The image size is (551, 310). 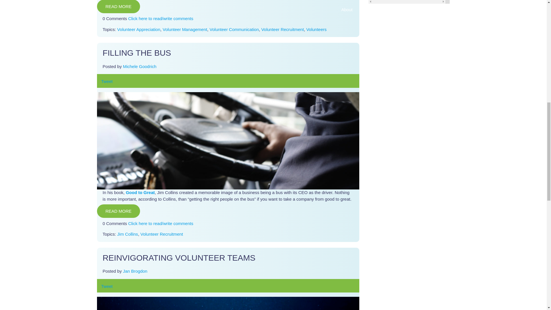 I want to click on Tweet, so click(x=106, y=81).